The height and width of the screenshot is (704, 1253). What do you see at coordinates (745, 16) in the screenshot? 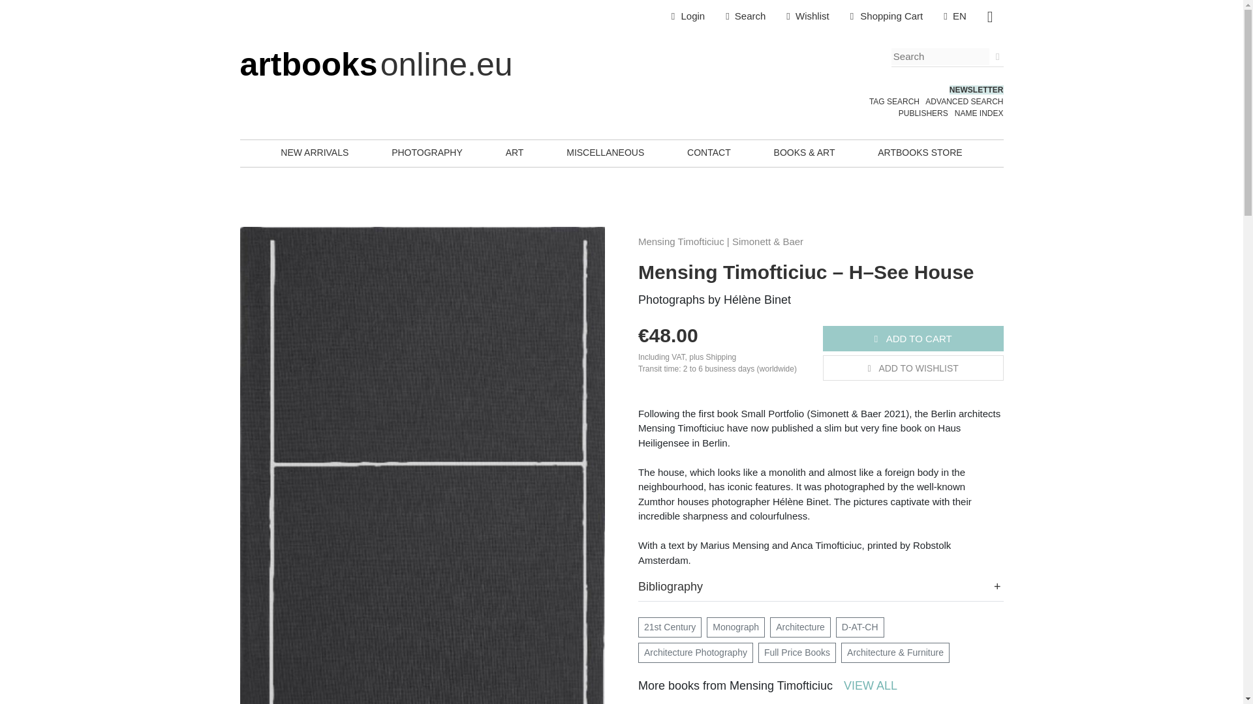
I see `Search` at bounding box center [745, 16].